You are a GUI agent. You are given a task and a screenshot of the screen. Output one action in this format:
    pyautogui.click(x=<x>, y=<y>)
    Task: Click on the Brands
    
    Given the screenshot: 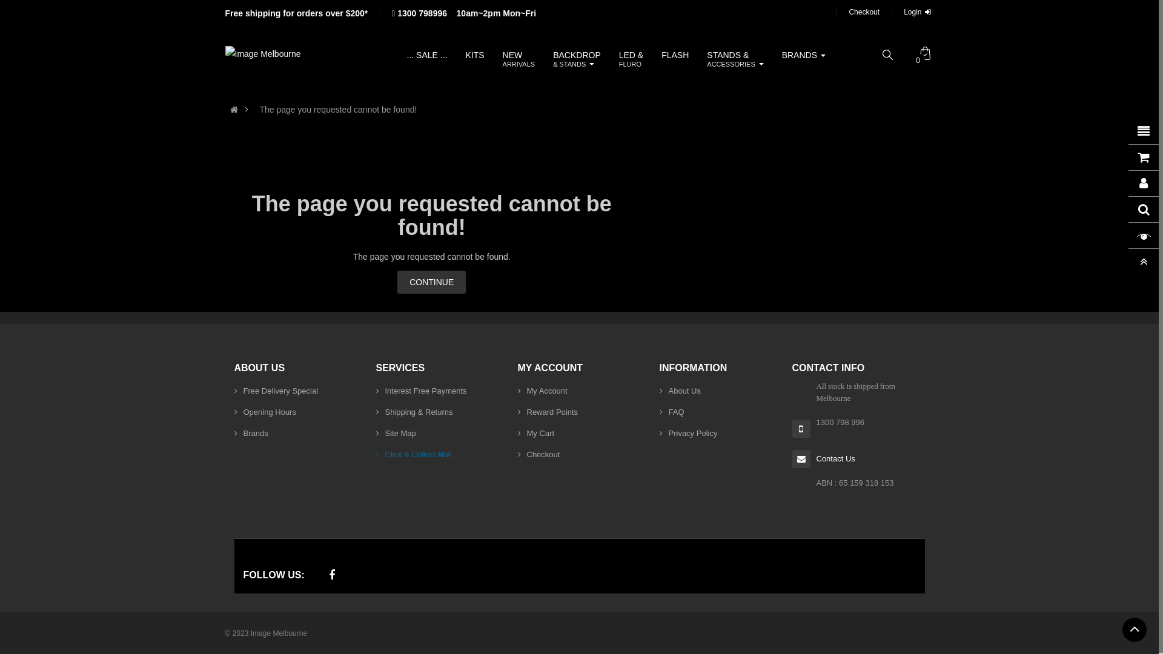 What is the action you would take?
    pyautogui.click(x=251, y=434)
    